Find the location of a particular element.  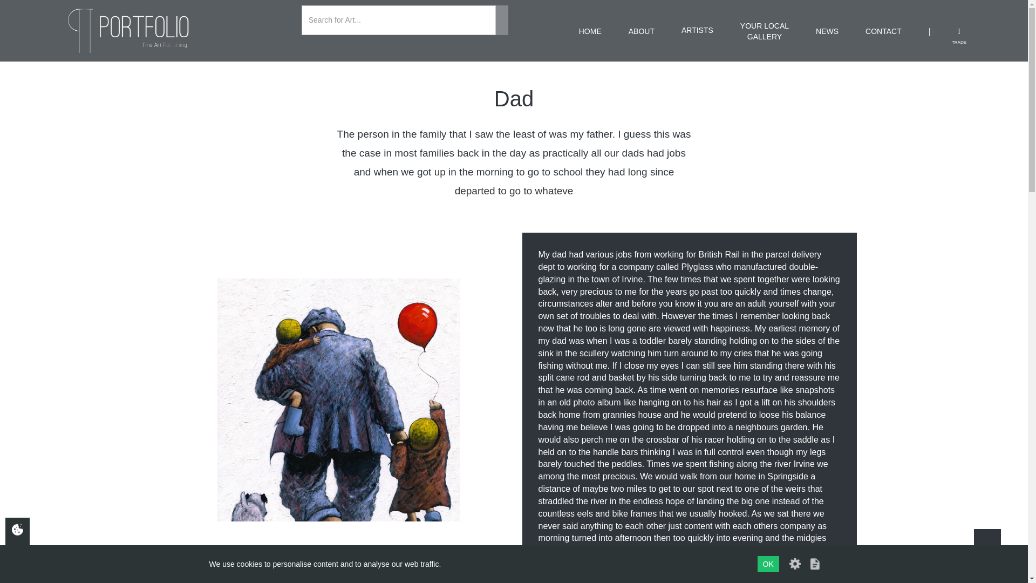

Back To Top is located at coordinates (764, 31).